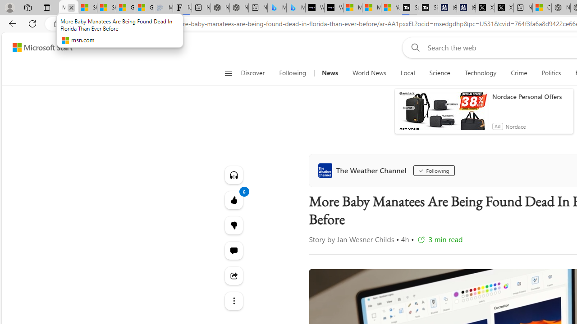 This screenshot has width=577, height=324. What do you see at coordinates (106, 8) in the screenshot?
I see `Shanghai, China weather forecast | Microsoft Weather` at bounding box center [106, 8].